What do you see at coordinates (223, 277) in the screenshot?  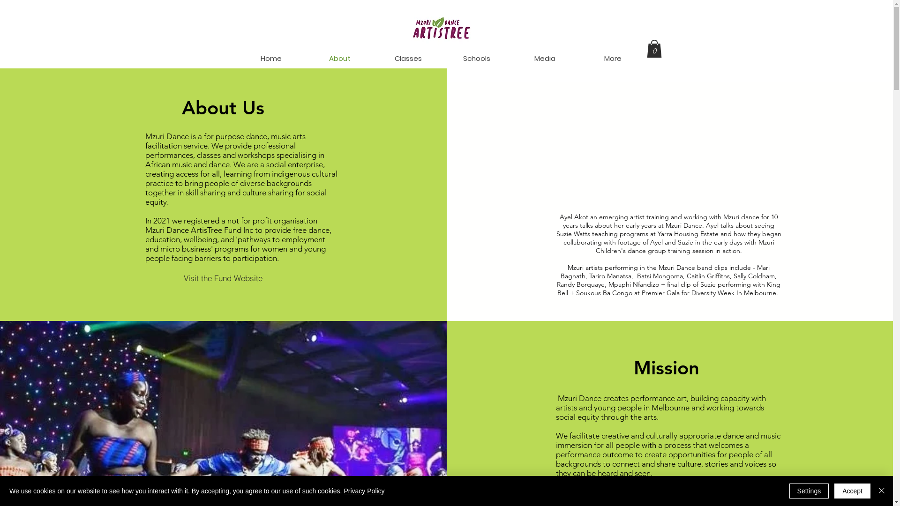 I see `Visit the Fund Website` at bounding box center [223, 277].